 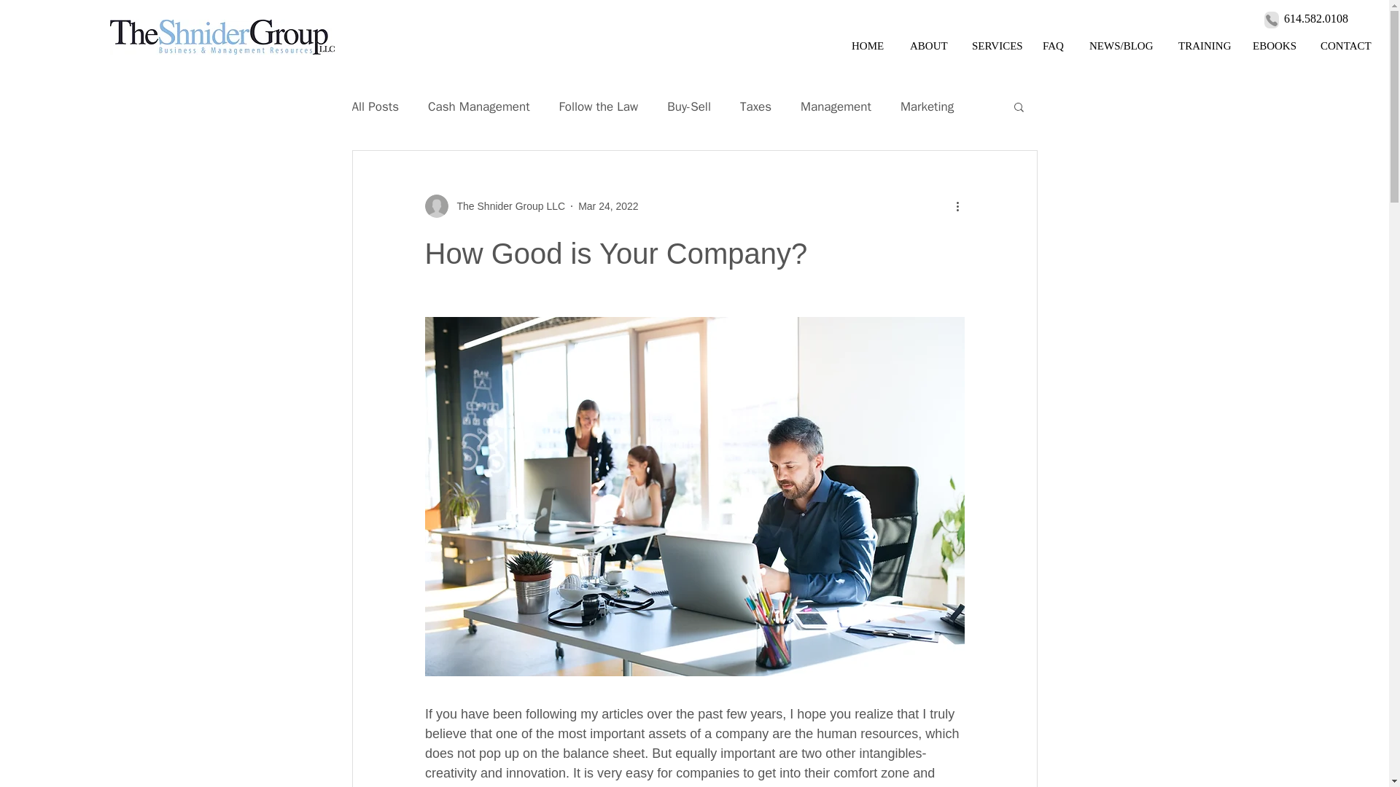 I want to click on Mar 24, 2022, so click(x=608, y=205).